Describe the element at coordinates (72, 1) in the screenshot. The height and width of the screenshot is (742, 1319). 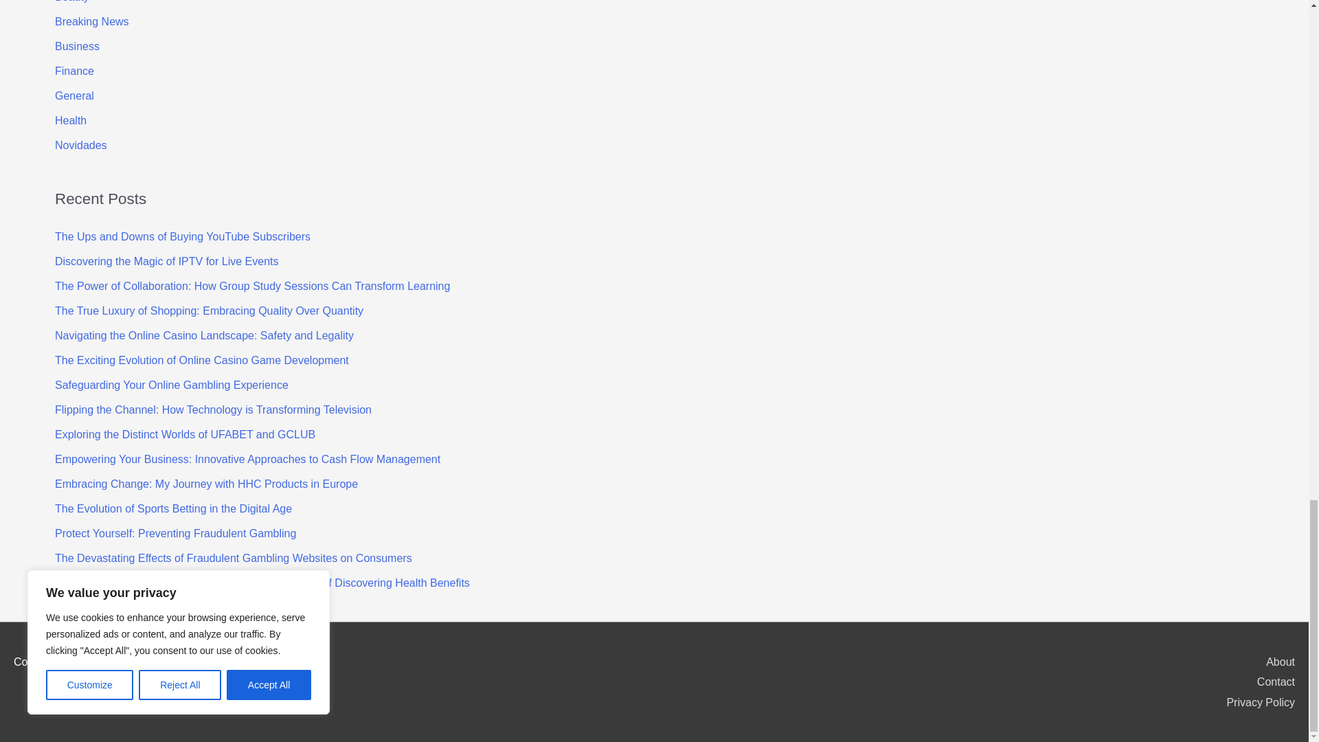
I see `Beauty` at that location.